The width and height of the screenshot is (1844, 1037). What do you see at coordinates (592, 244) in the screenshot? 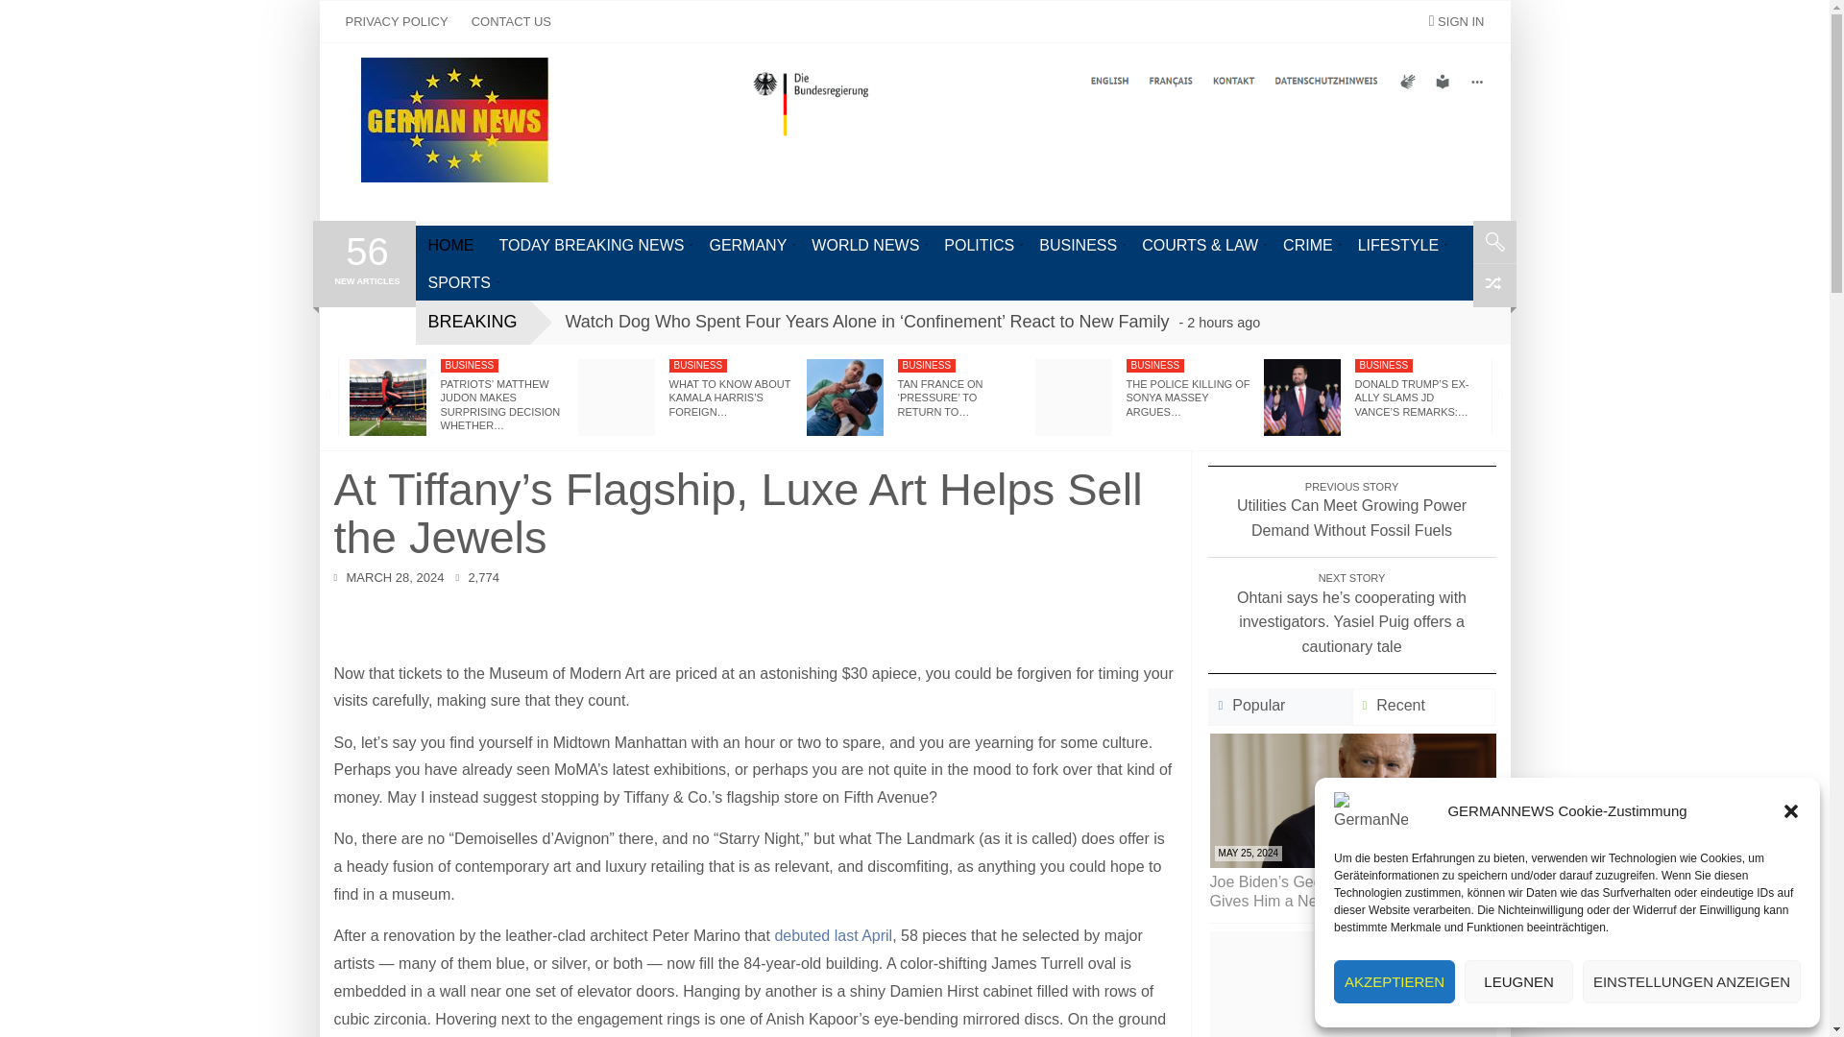
I see `TODAY BREAKING NEWS` at bounding box center [592, 244].